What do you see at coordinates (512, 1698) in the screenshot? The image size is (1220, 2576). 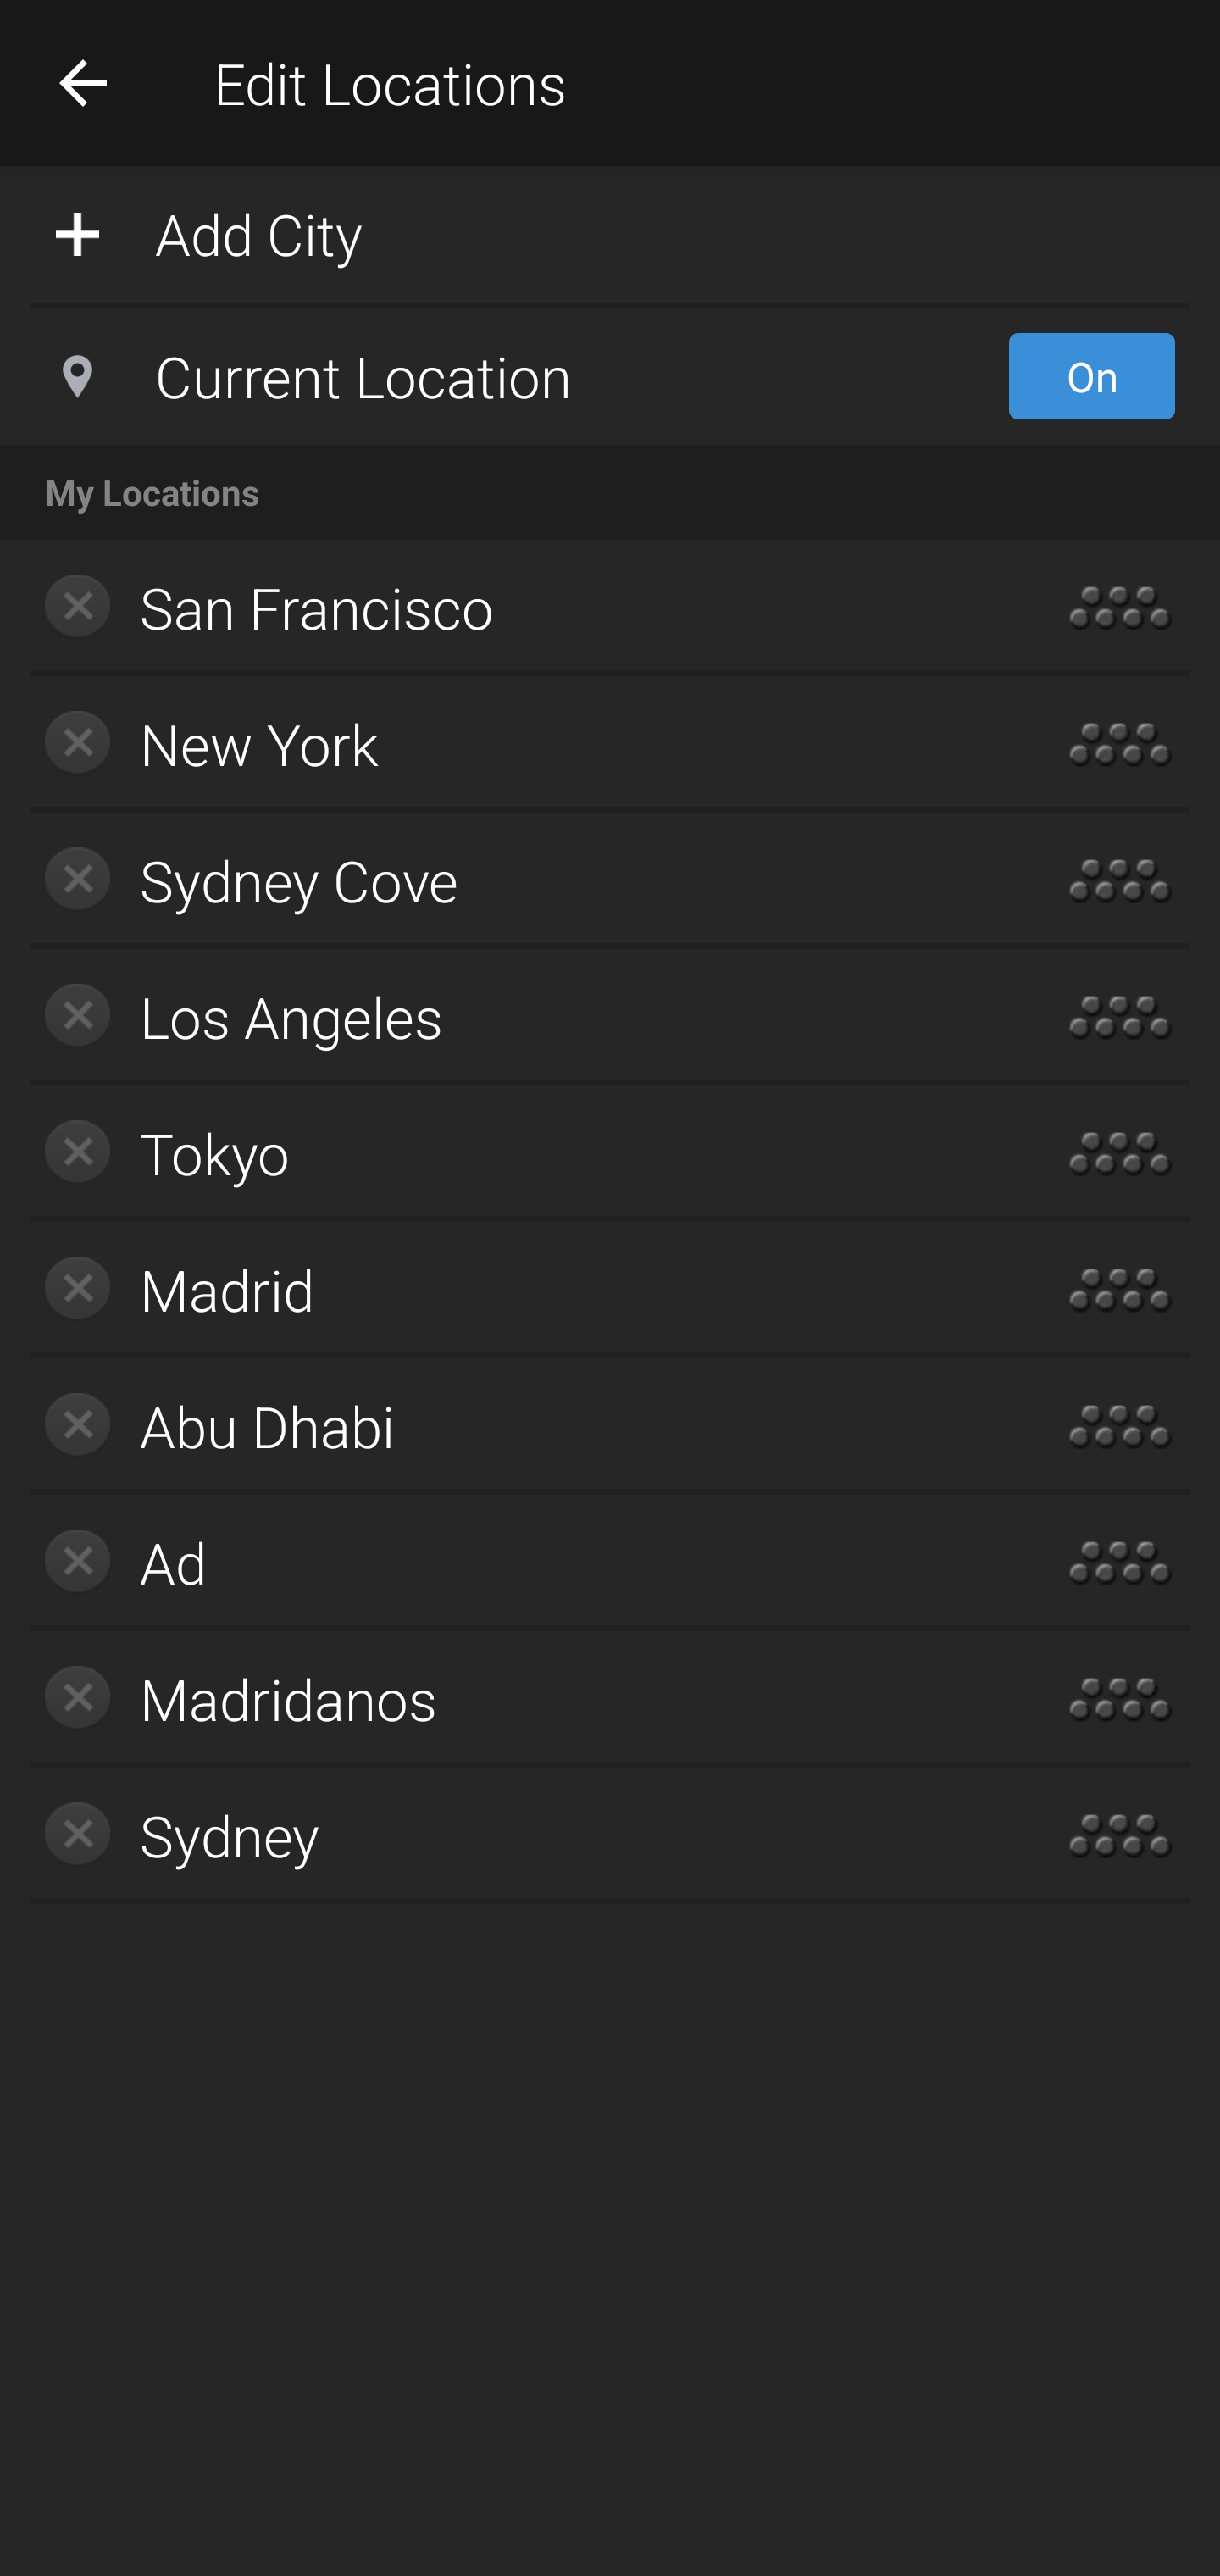 I see `Delete: Madridanos Madridanos` at bounding box center [512, 1698].